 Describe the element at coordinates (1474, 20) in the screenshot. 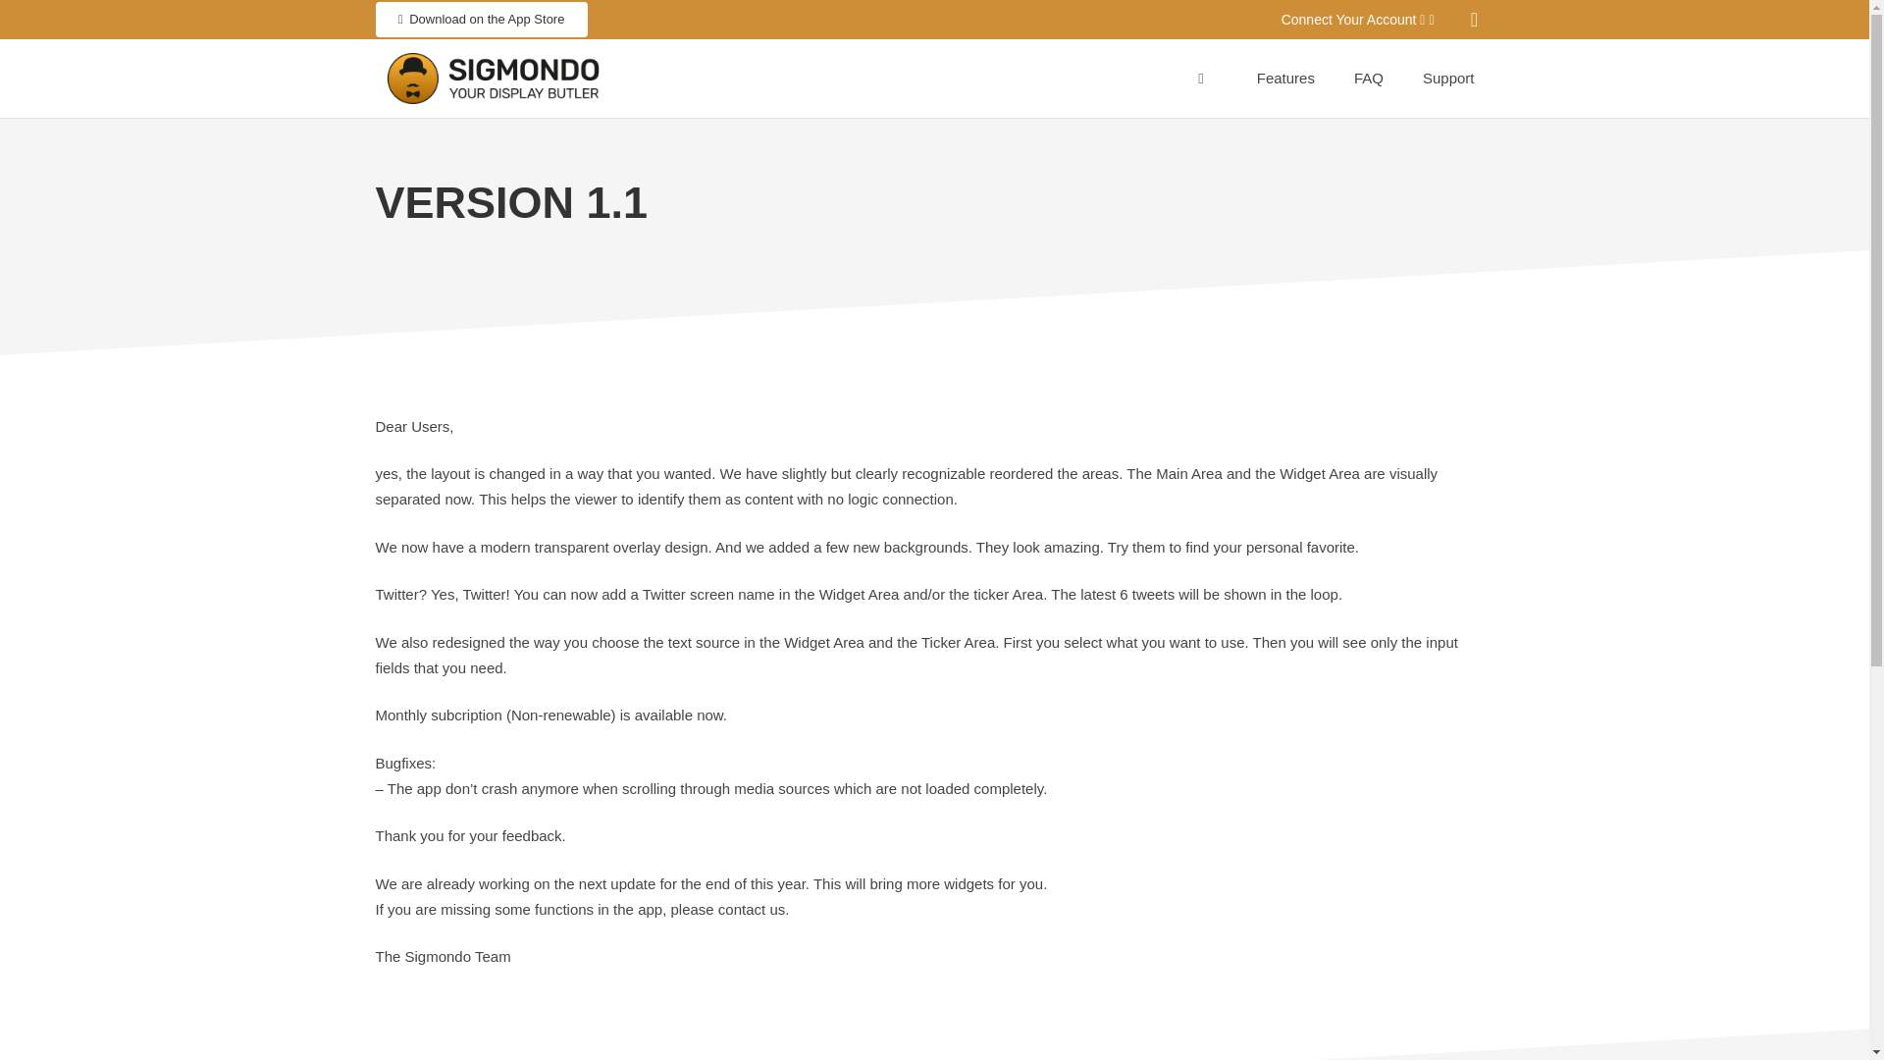

I see `Facebook` at that location.